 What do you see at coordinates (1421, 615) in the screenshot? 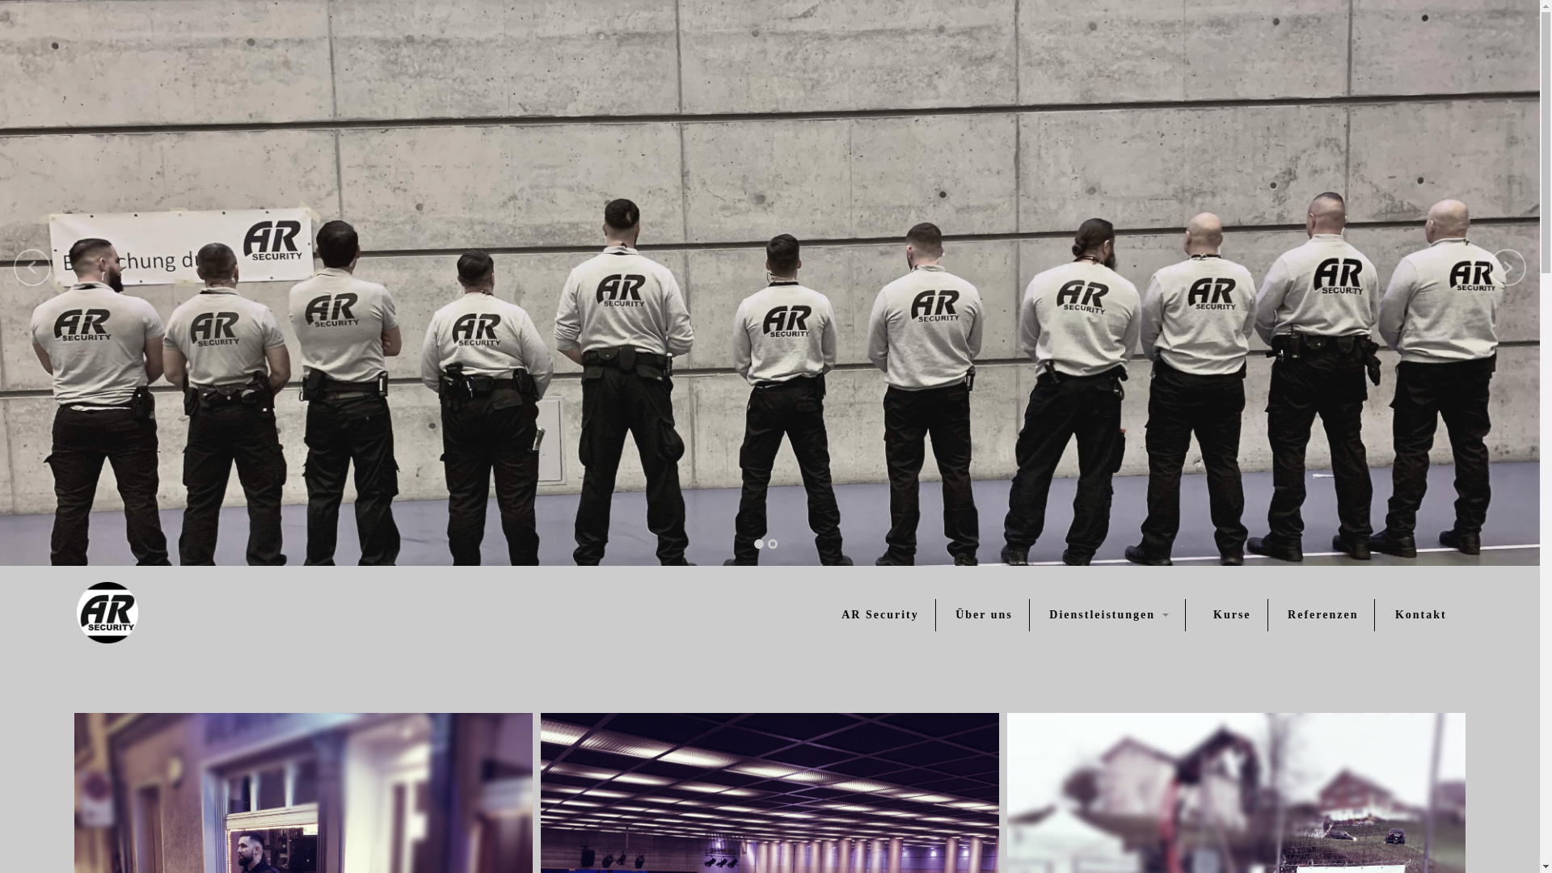
I see `Kontakt` at bounding box center [1421, 615].